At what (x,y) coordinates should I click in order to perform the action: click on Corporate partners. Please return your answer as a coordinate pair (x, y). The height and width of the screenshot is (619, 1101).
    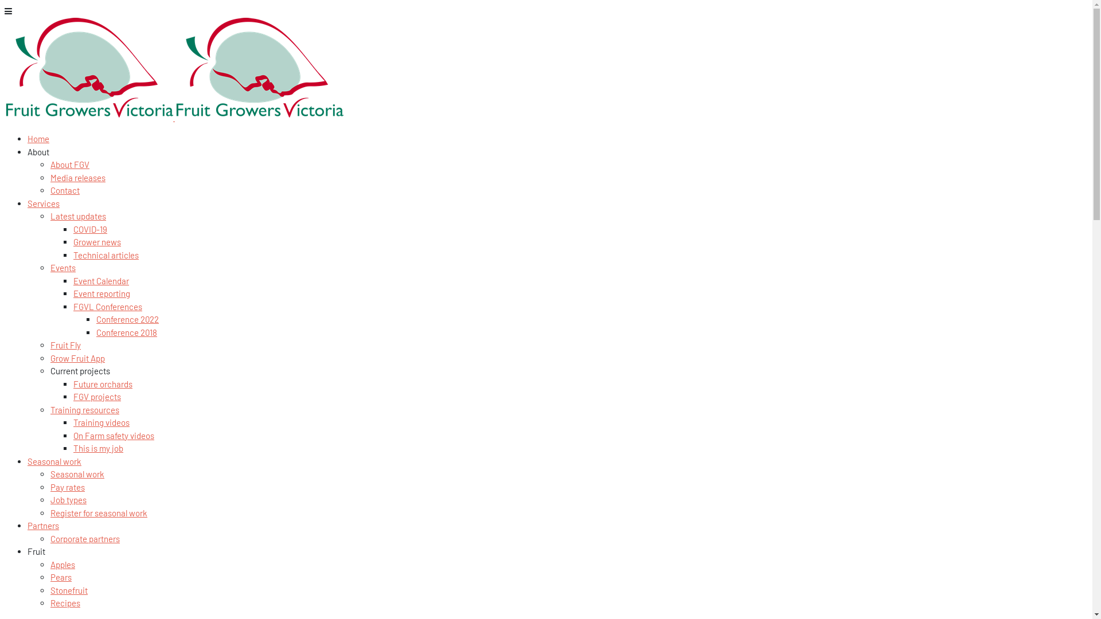
    Looking at the image, I should click on (85, 538).